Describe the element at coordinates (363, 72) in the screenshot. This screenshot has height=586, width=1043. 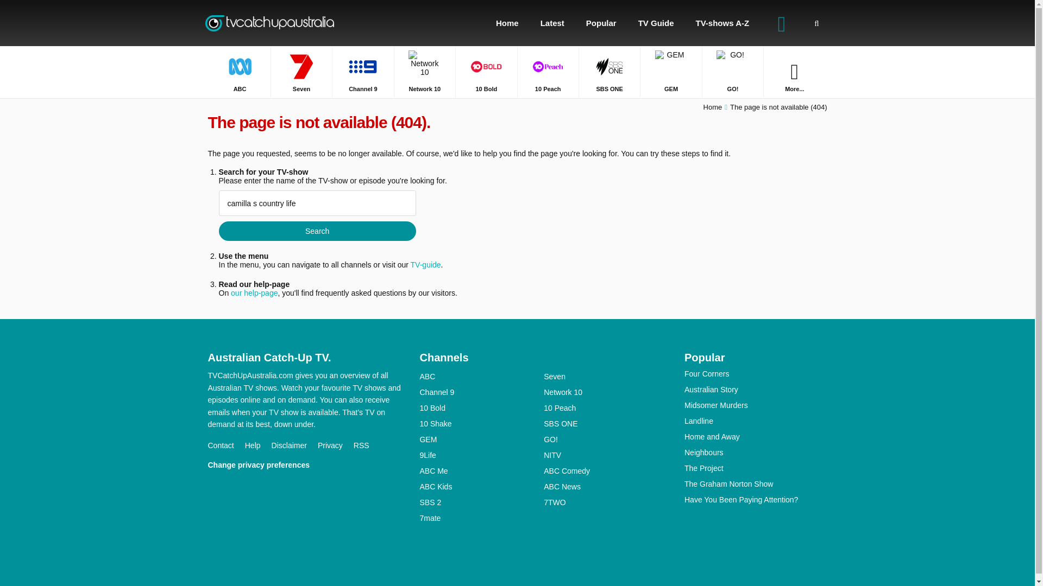
I see `Channel 9` at that location.